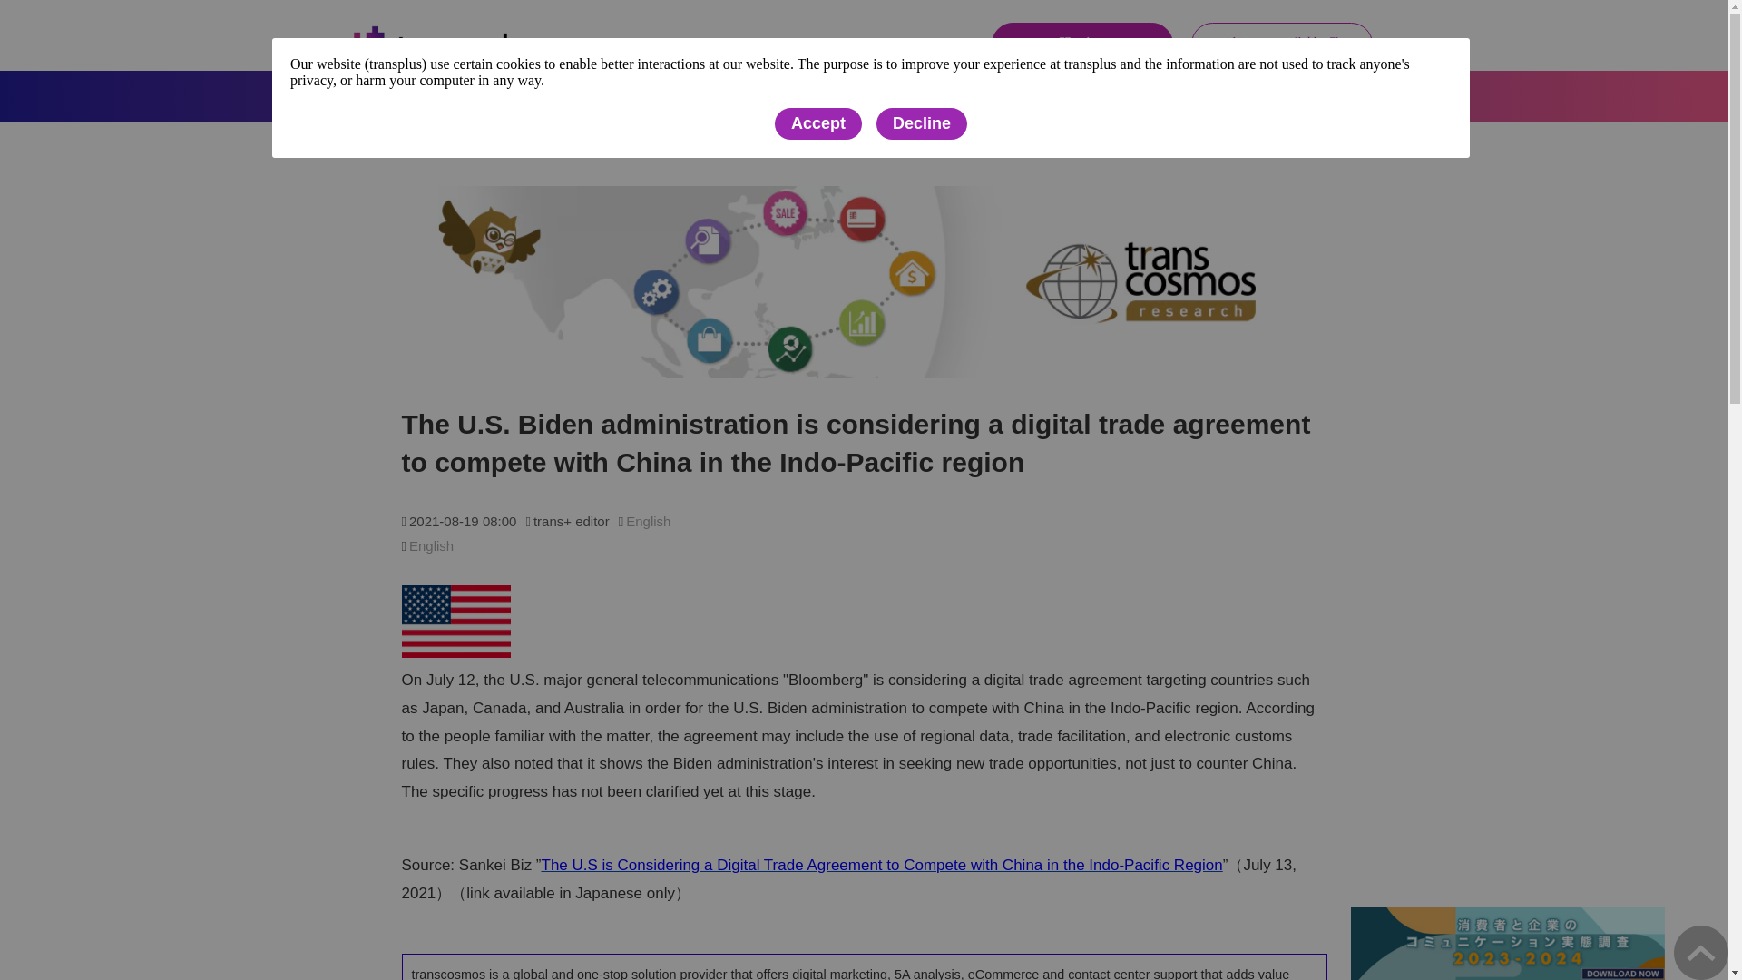 Image resolution: width=1742 pixels, height=980 pixels. Describe the element at coordinates (1320, 96) in the screenshot. I see `English` at that location.